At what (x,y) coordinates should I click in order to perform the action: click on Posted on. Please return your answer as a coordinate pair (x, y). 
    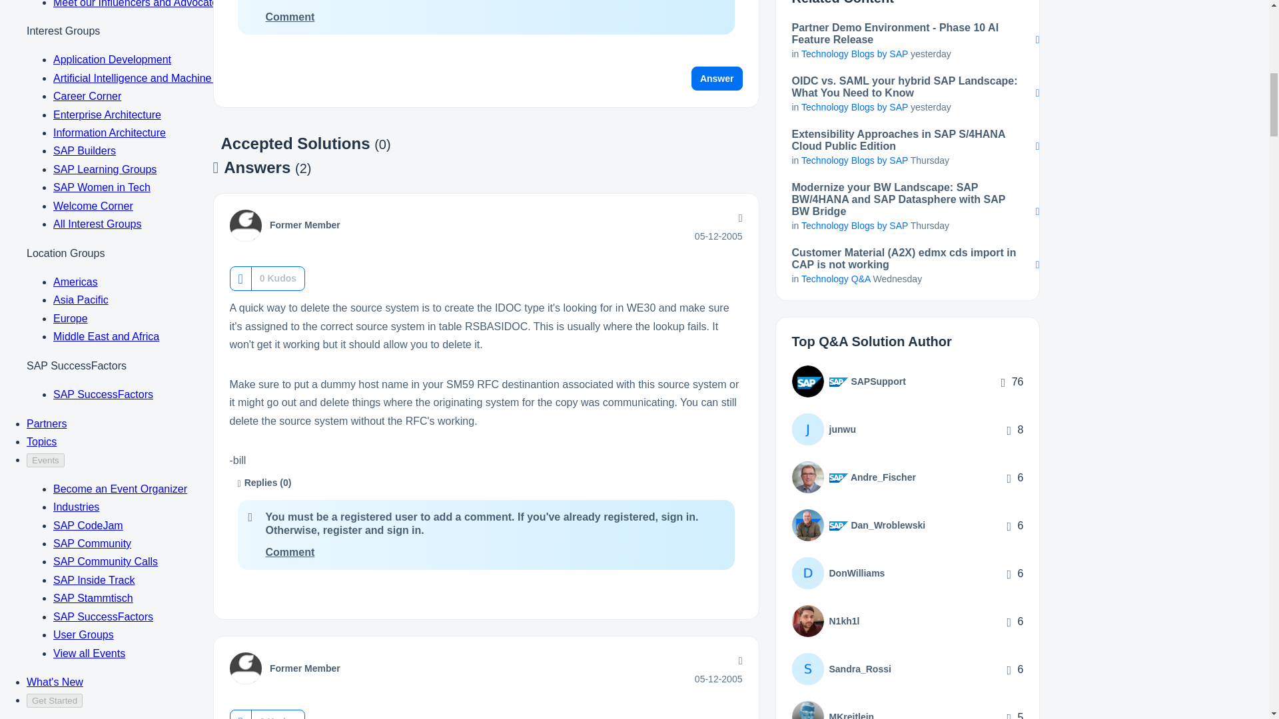
    Looking at the image, I should click on (718, 236).